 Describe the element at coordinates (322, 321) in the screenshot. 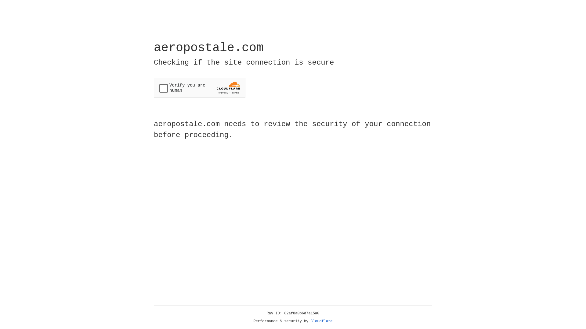

I see `Cloudflare` at that location.